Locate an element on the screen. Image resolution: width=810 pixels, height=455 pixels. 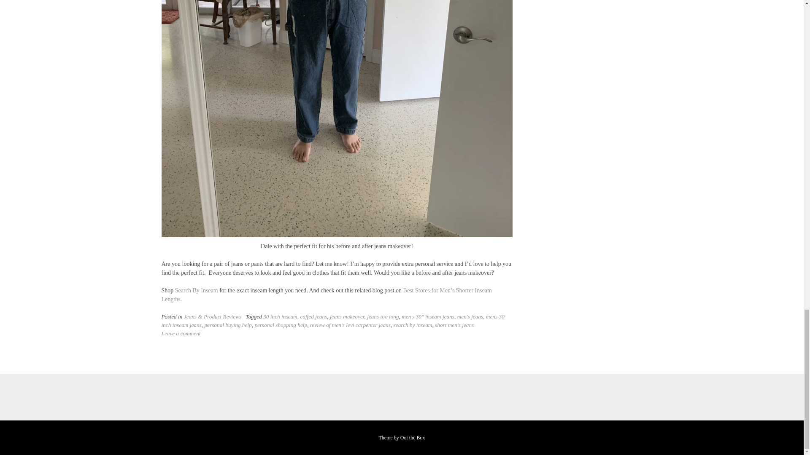
mens 30 inch inseam jeans is located at coordinates (332, 321).